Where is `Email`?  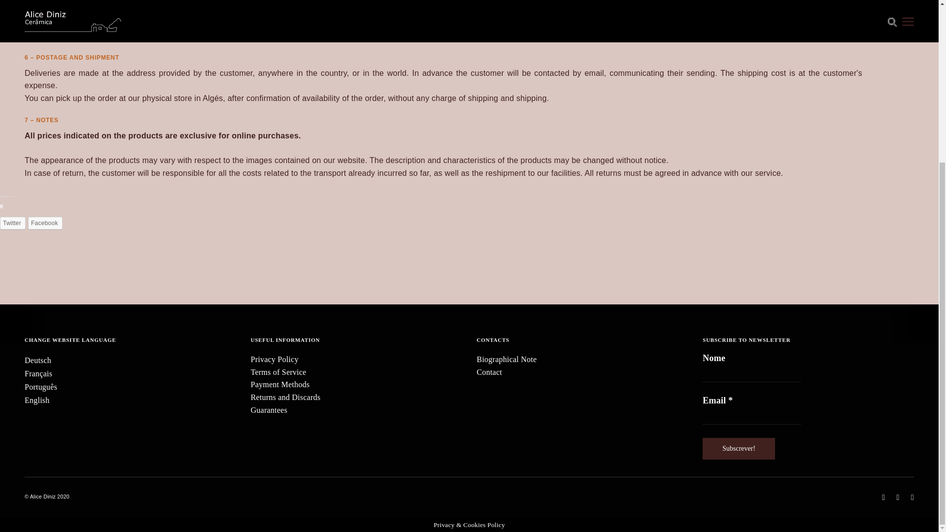
Email is located at coordinates (752, 417).